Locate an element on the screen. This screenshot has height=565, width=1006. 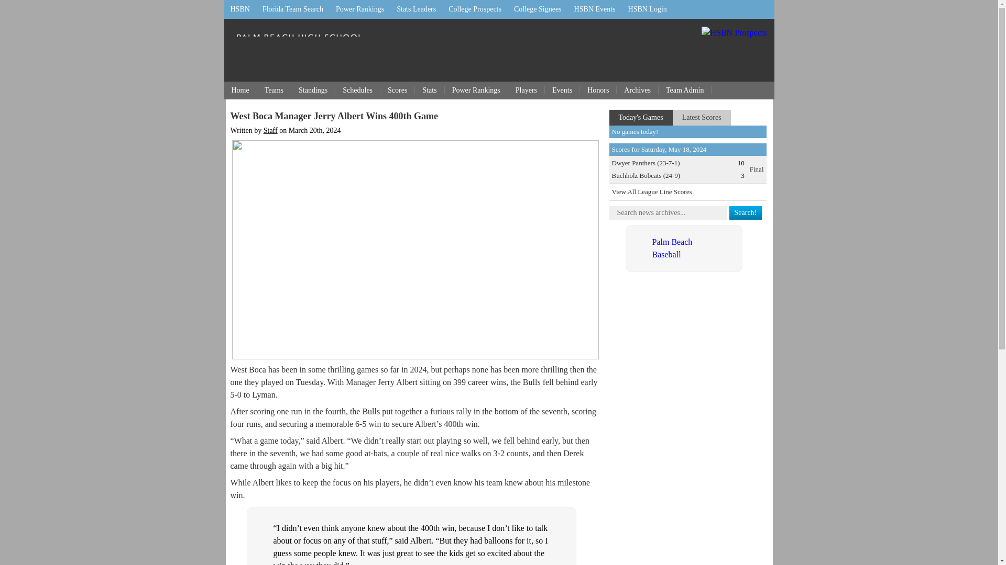
Power Rankings is located at coordinates (359, 9).